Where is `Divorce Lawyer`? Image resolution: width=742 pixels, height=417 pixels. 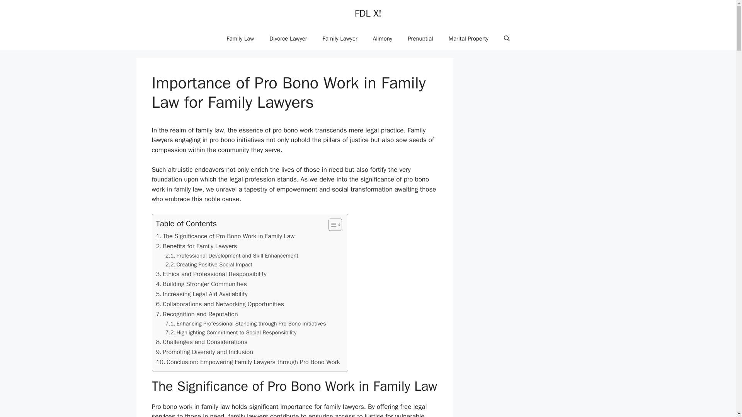 Divorce Lawyer is located at coordinates (288, 39).